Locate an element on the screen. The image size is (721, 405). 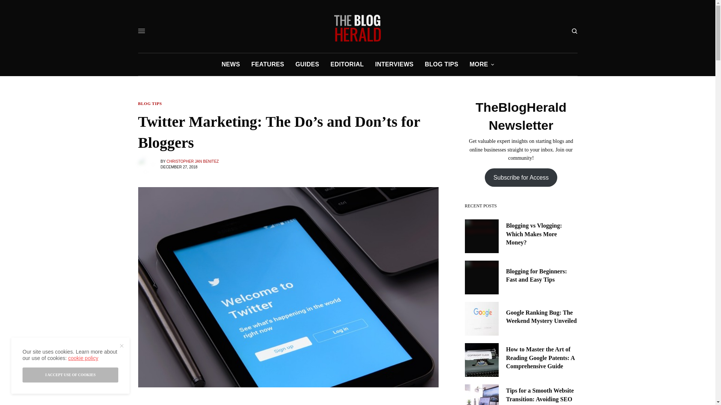
Blogging for Beginners: Fast and Easy Tips is located at coordinates (542, 276).